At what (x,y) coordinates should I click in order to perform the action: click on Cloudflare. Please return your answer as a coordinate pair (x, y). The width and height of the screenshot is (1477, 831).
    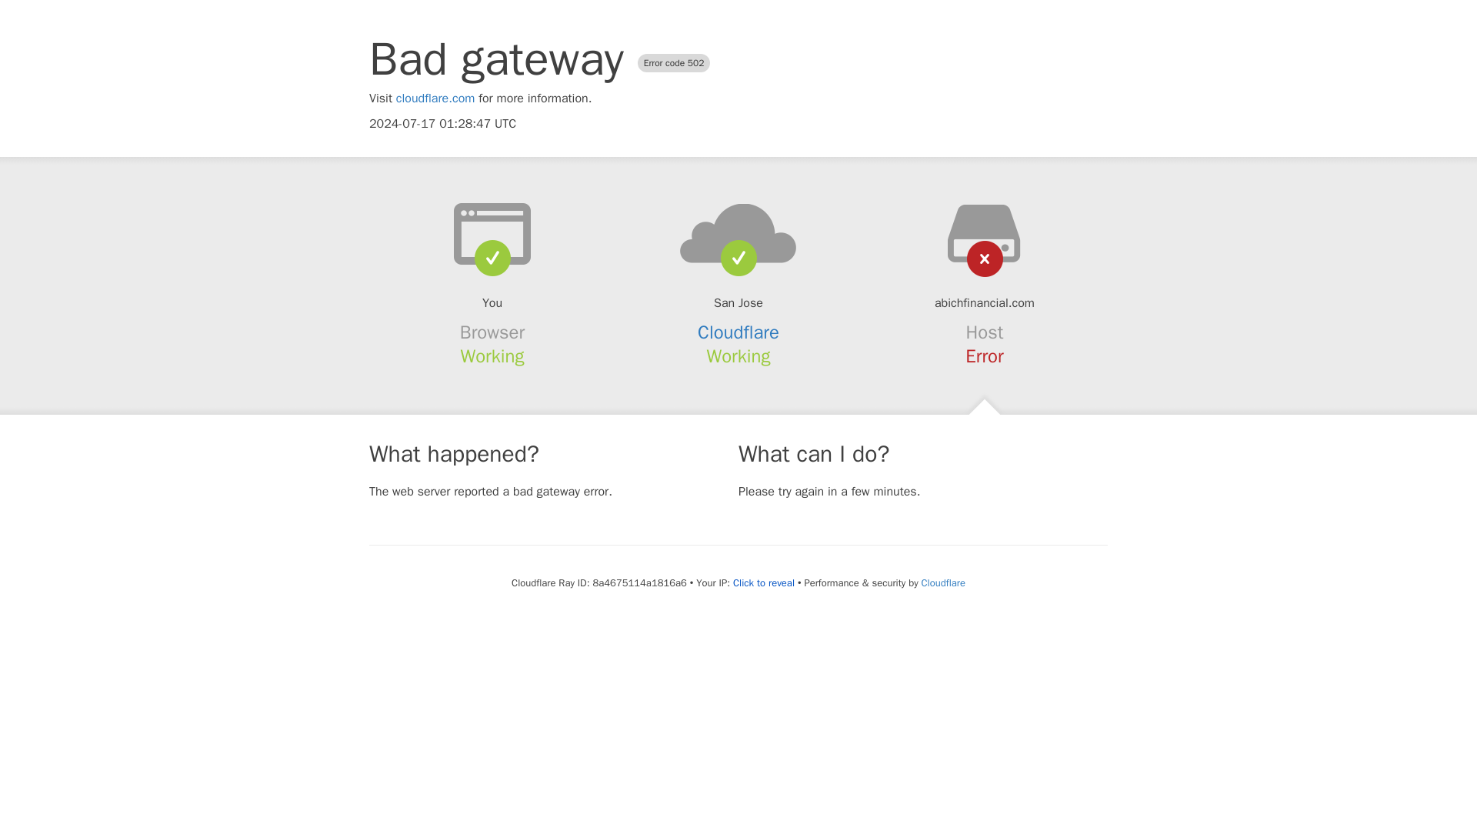
    Looking at the image, I should click on (738, 332).